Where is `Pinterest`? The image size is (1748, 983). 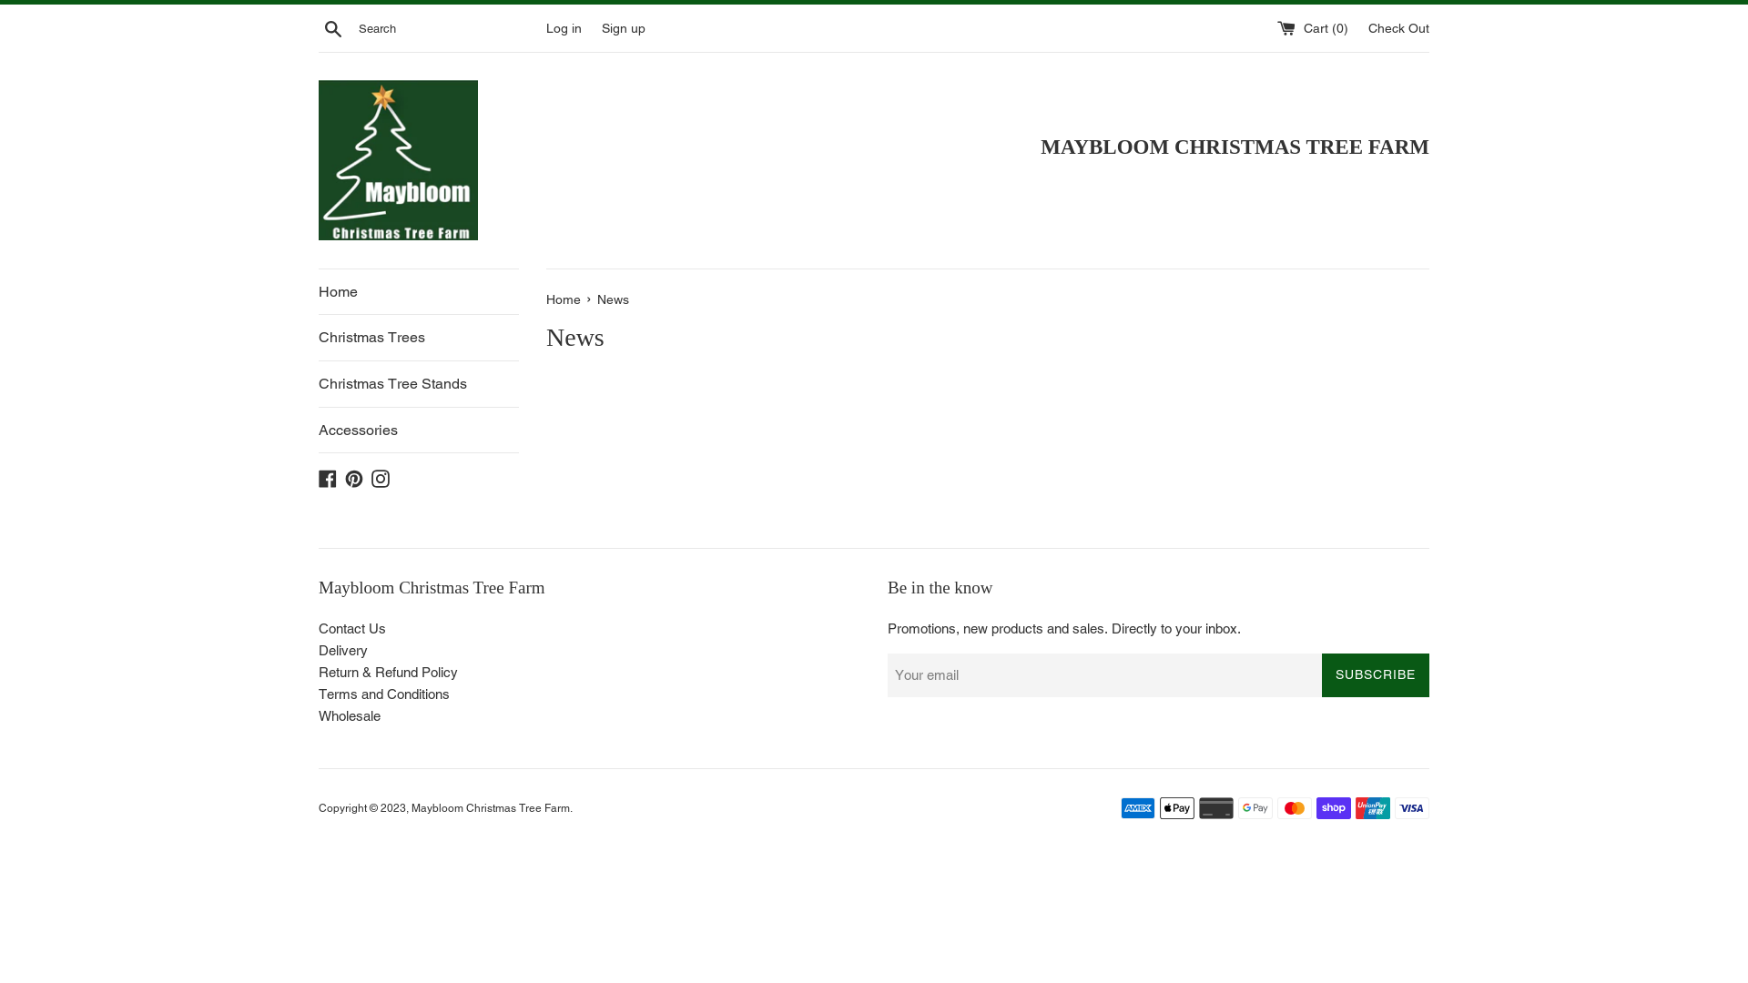 Pinterest is located at coordinates (354, 477).